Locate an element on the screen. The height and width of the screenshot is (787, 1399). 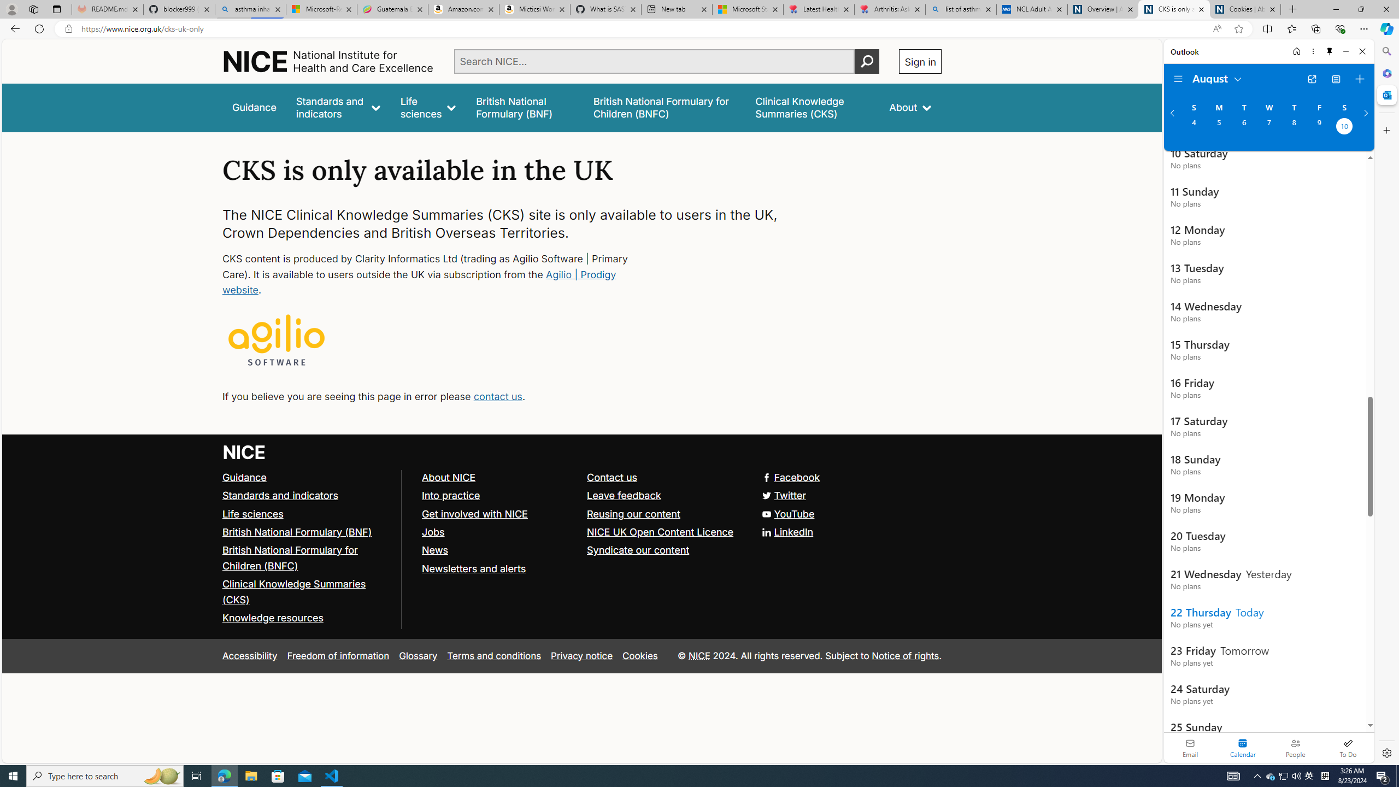
New tab is located at coordinates (676, 9).